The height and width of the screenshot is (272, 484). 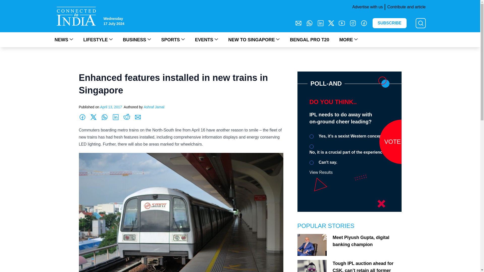 I want to click on Tweeter, so click(x=331, y=23).